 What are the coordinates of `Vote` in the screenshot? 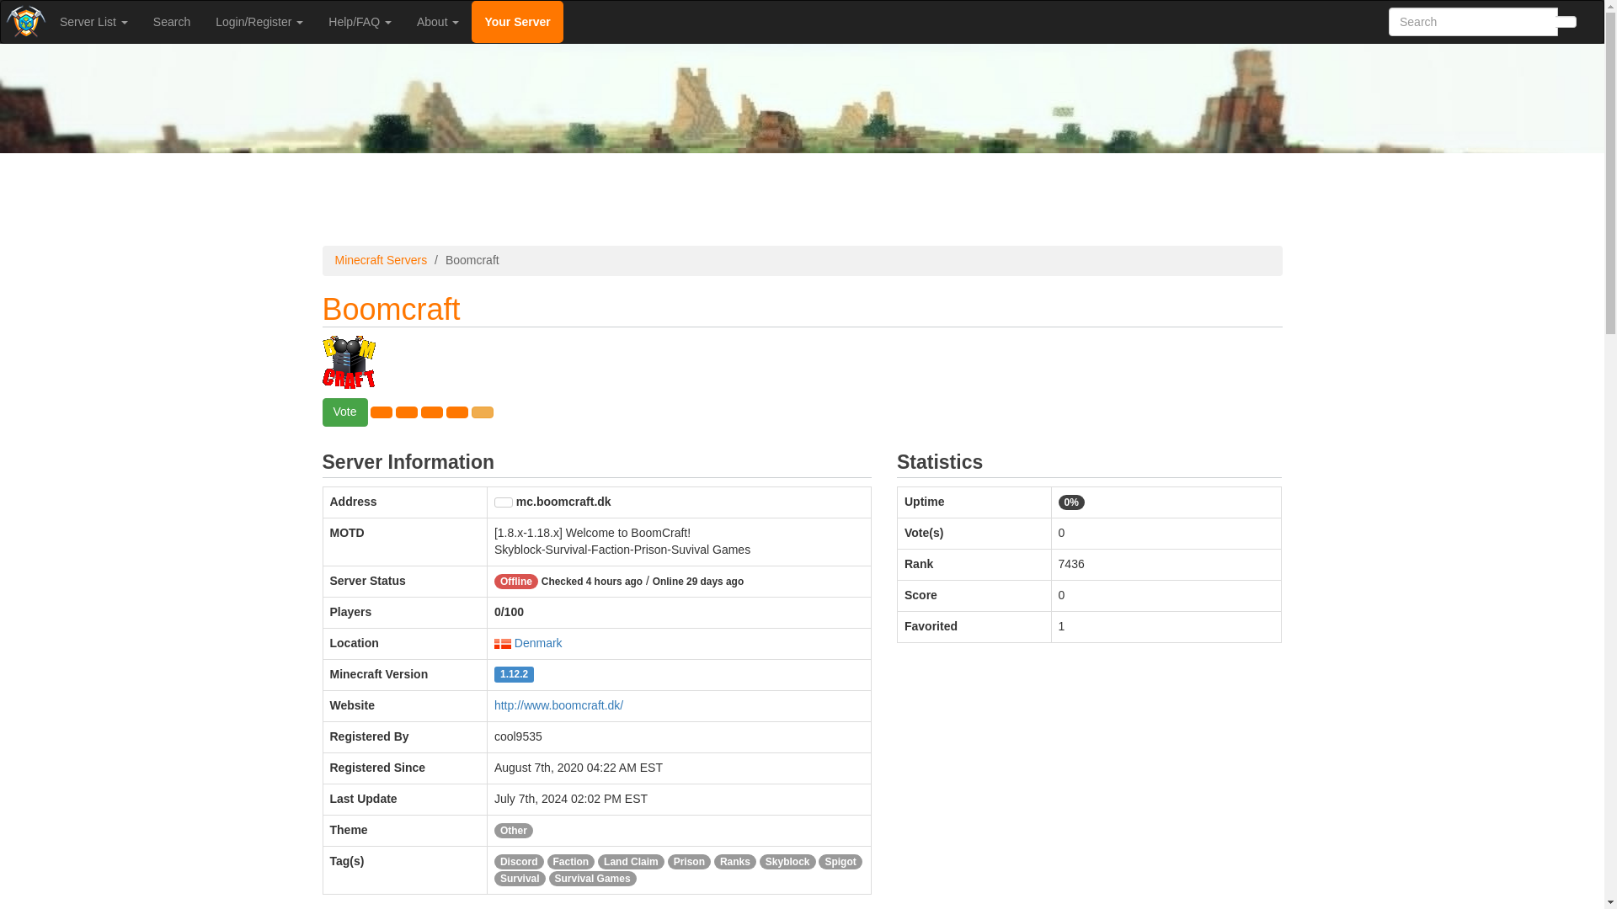 It's located at (344, 412).